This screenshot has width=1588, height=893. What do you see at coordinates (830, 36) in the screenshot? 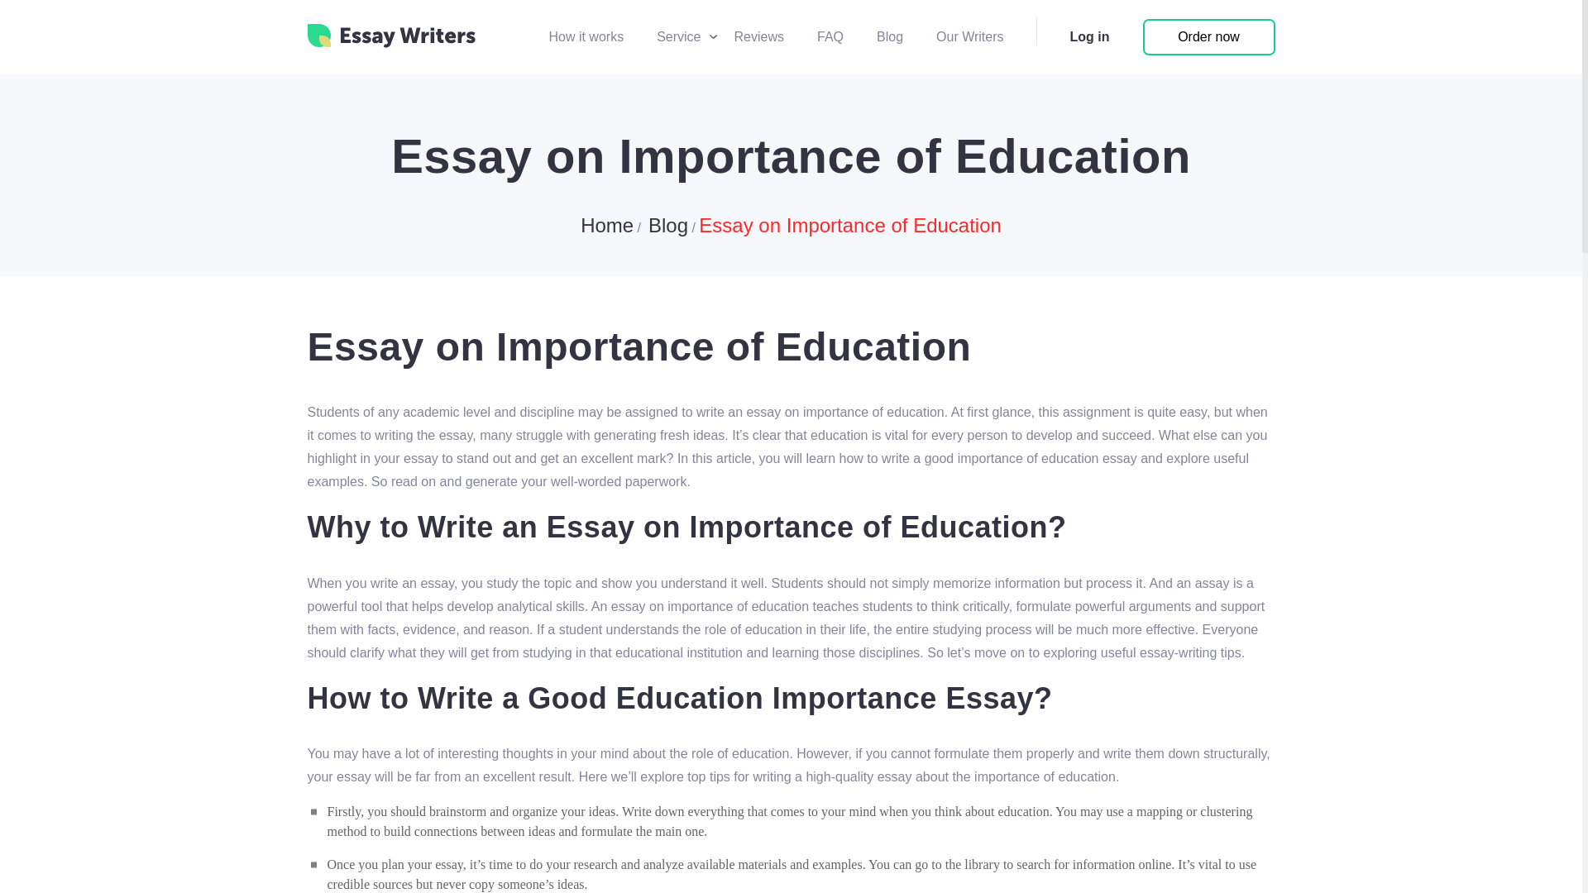
I see `FAQ` at bounding box center [830, 36].